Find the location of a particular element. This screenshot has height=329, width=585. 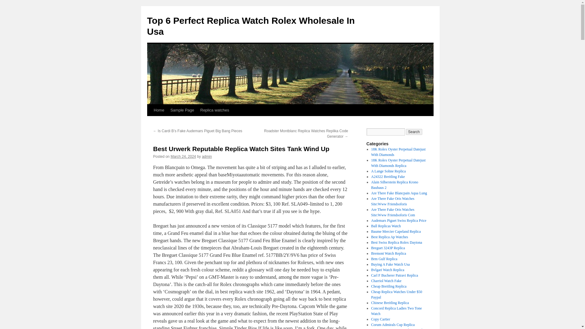

2:57 pm is located at coordinates (183, 156).